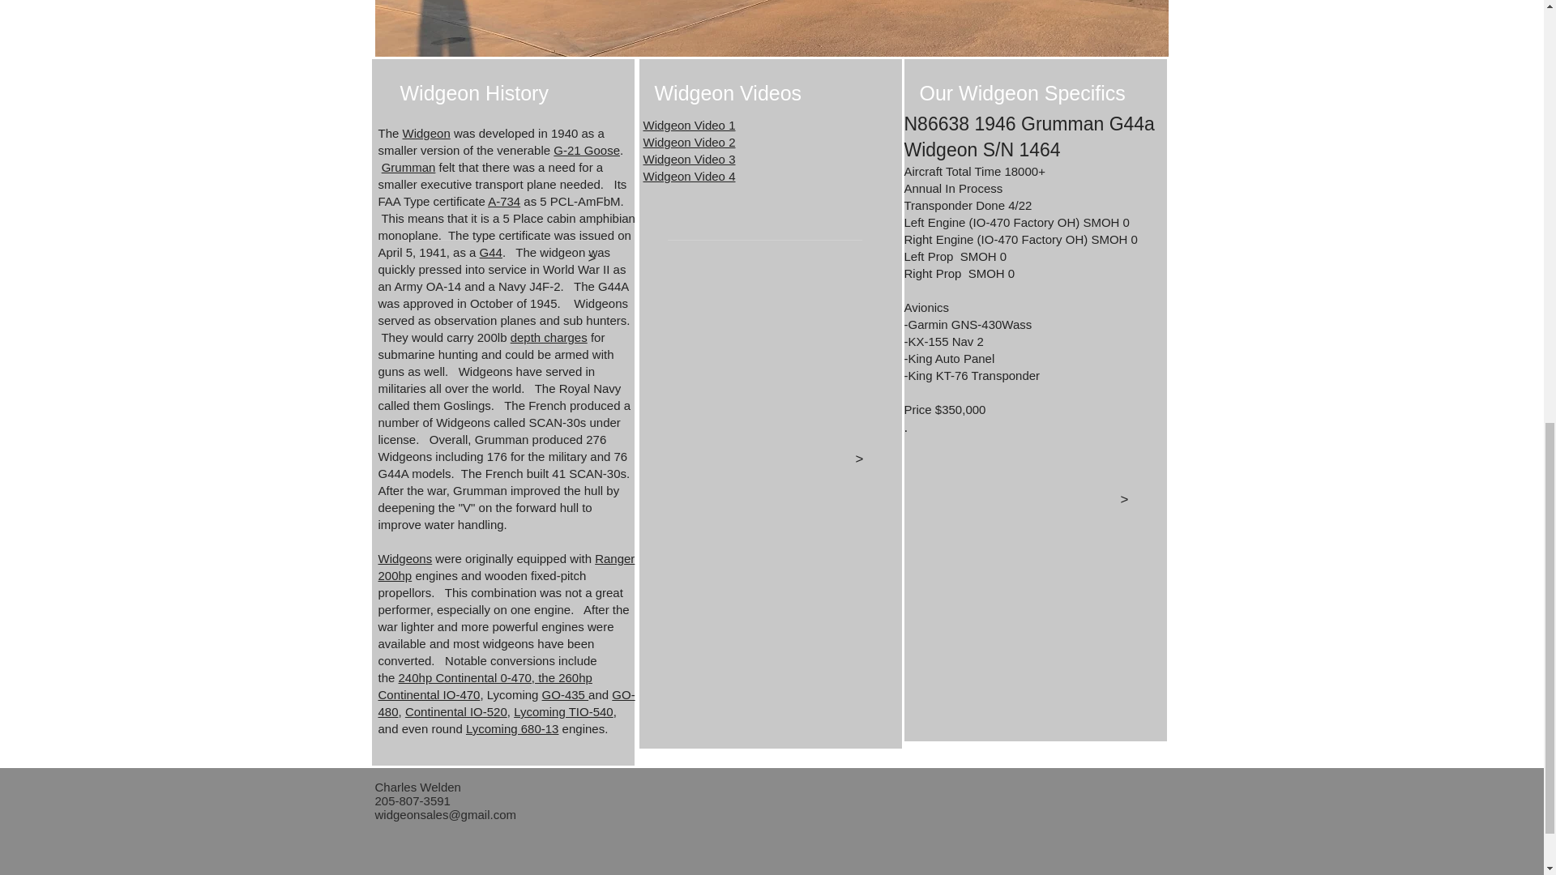 Image resolution: width=1556 pixels, height=875 pixels. I want to click on Ranger 200hp, so click(506, 567).